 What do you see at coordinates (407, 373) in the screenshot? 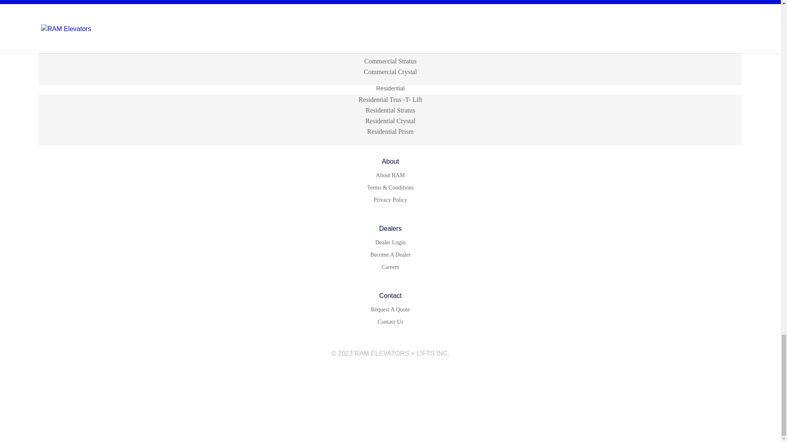
I see `Follow on LinkedIn` at bounding box center [407, 373].